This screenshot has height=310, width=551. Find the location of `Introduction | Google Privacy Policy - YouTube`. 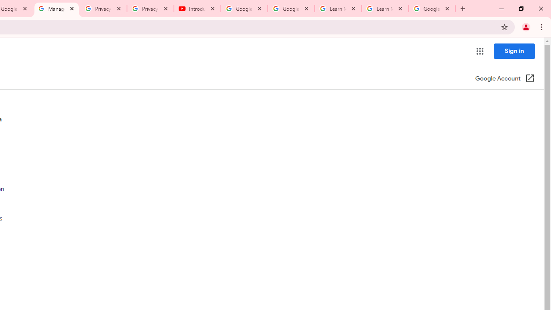

Introduction | Google Privacy Policy - YouTube is located at coordinates (197, 9).